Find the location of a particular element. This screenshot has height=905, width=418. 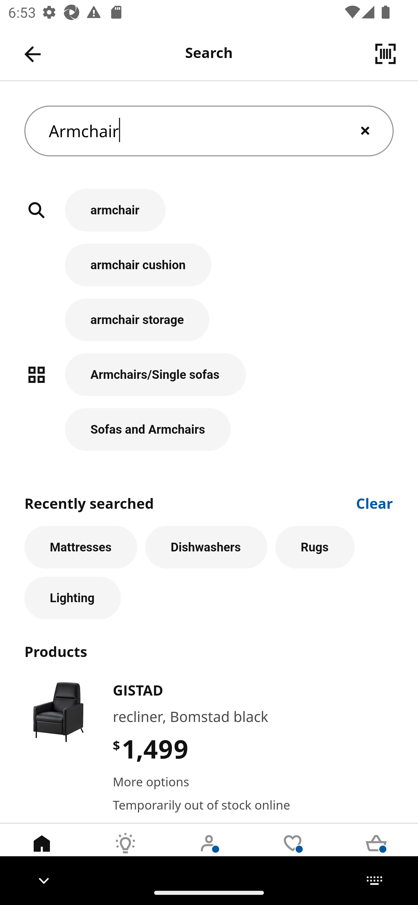

Dishwashers is located at coordinates (206, 547).